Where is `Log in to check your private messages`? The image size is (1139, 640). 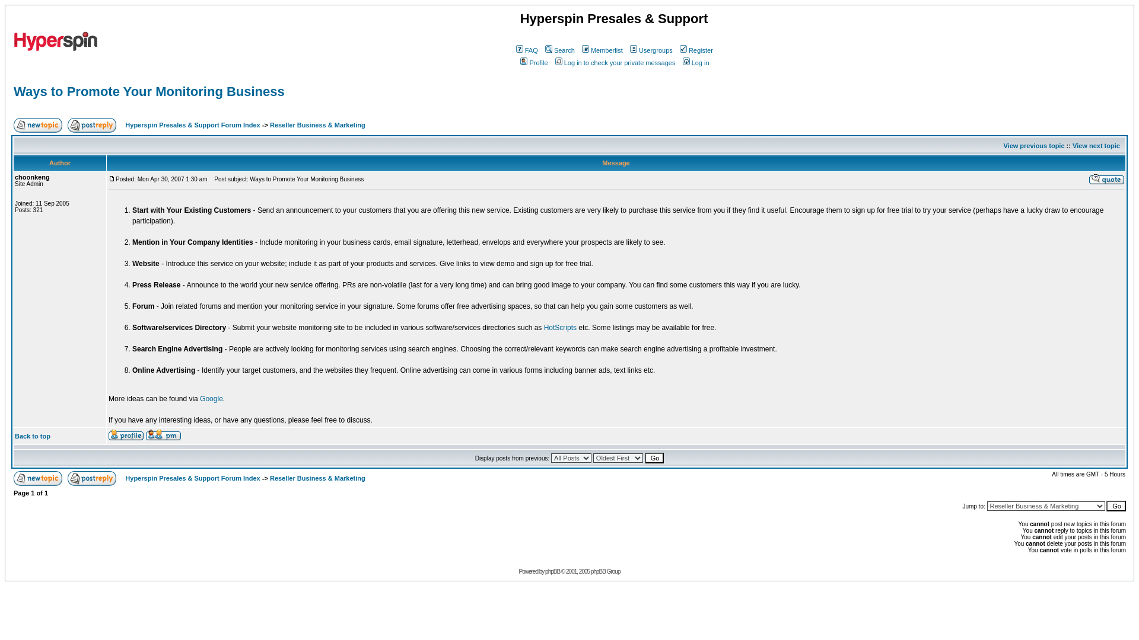 Log in to check your private messages is located at coordinates (615, 63).